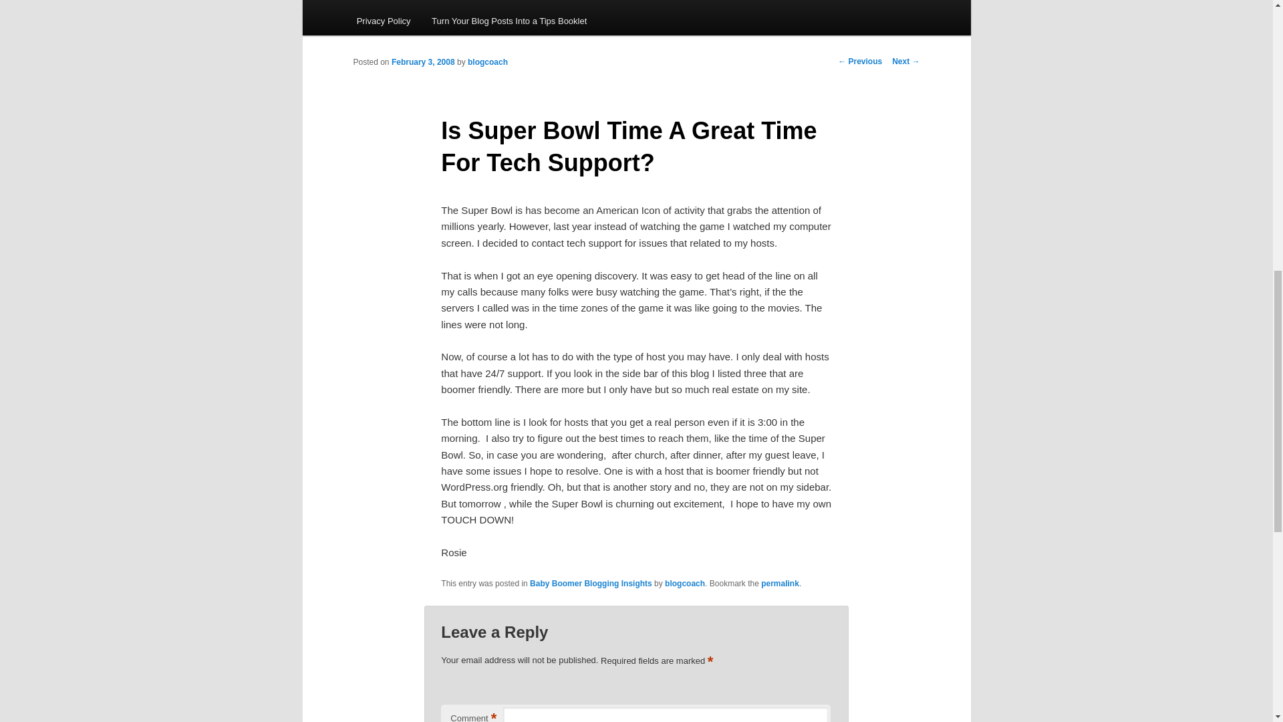 This screenshot has height=722, width=1283. I want to click on Boomer Blogging Resources, so click(500, 3).